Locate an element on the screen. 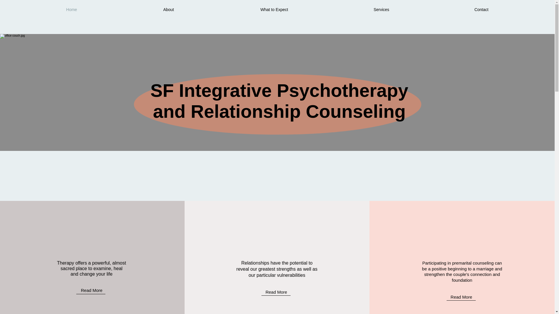  Services is located at coordinates (381, 9).